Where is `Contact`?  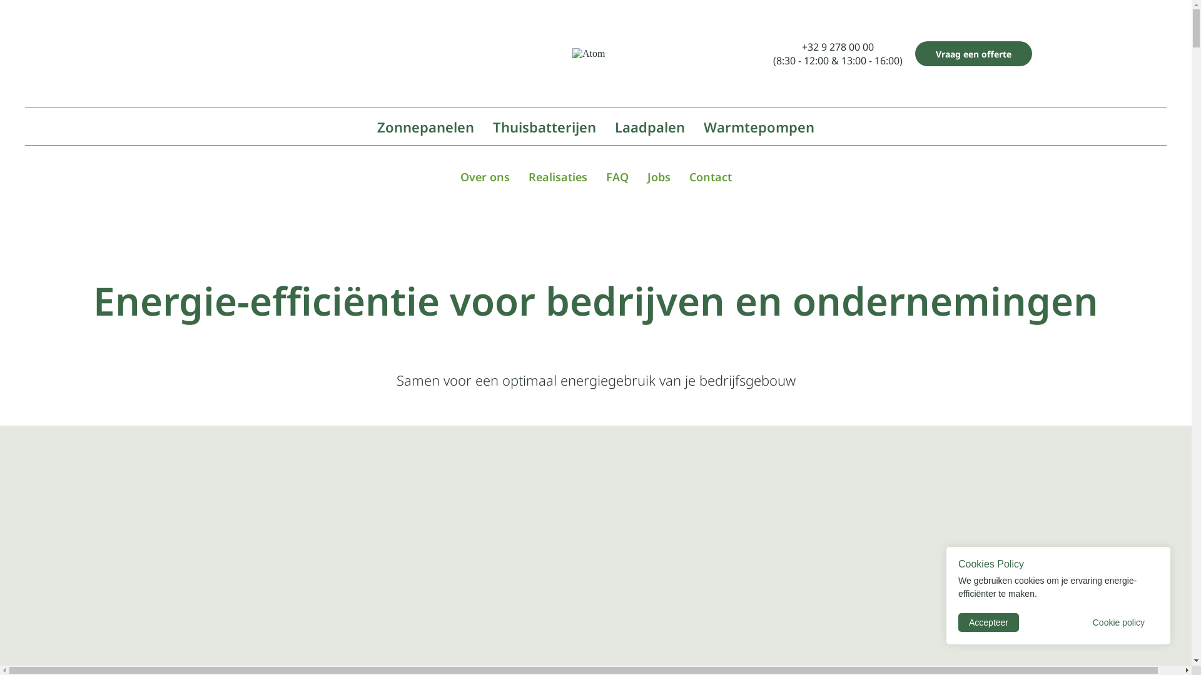
Contact is located at coordinates (711, 177).